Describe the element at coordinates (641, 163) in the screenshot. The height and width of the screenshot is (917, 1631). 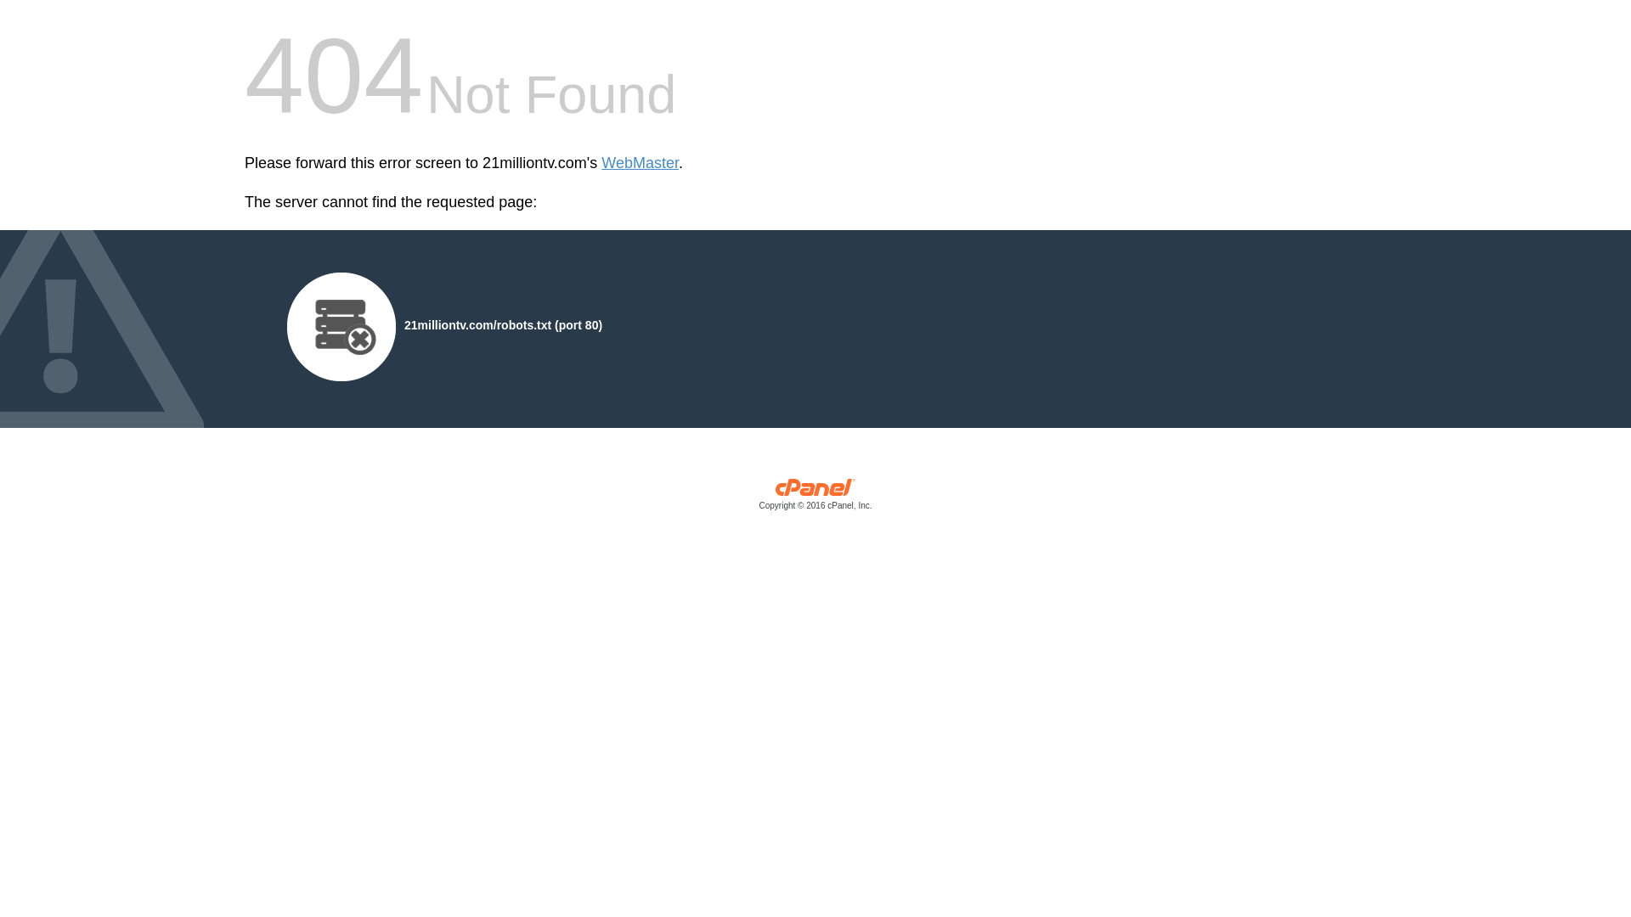
I see `WebMaster` at that location.